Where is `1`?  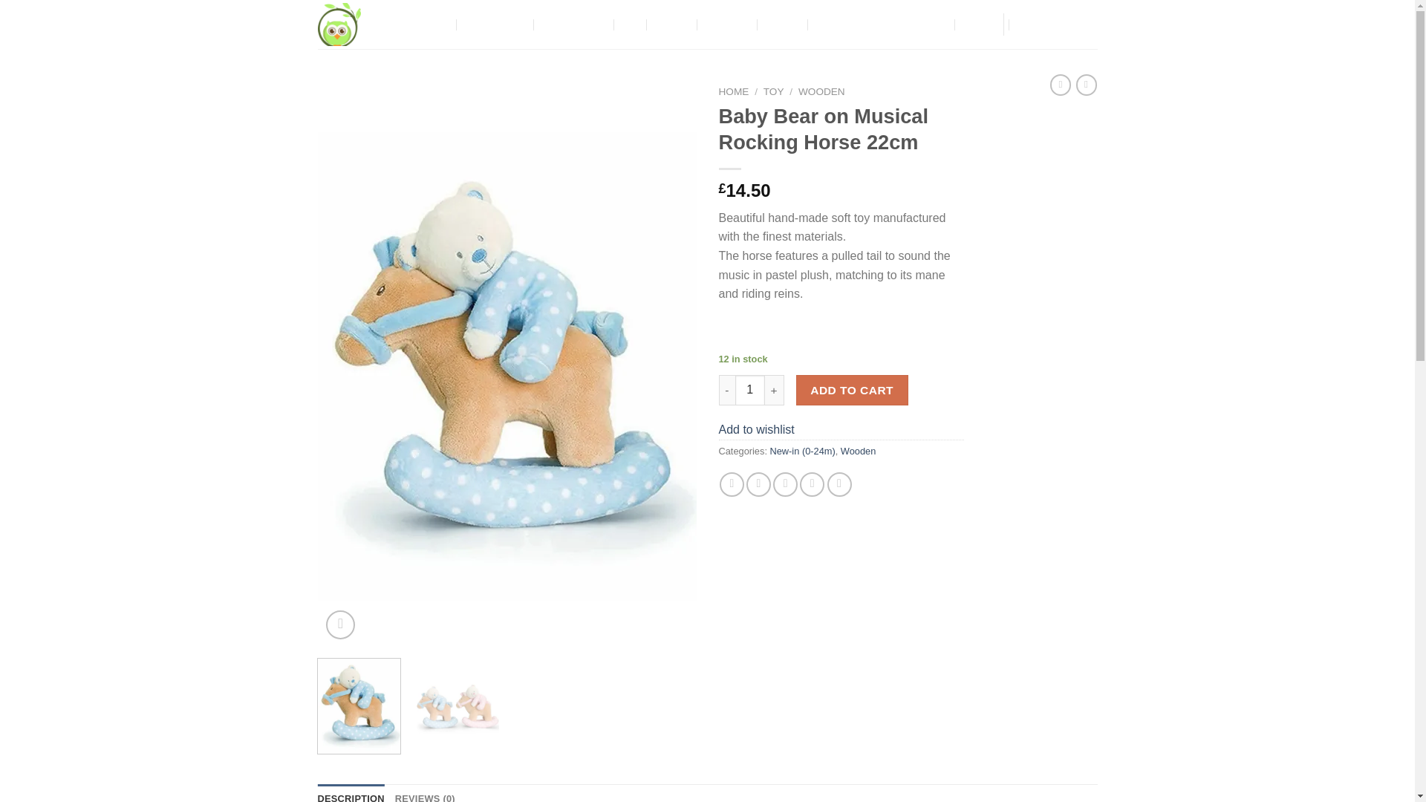
1 is located at coordinates (750, 390).